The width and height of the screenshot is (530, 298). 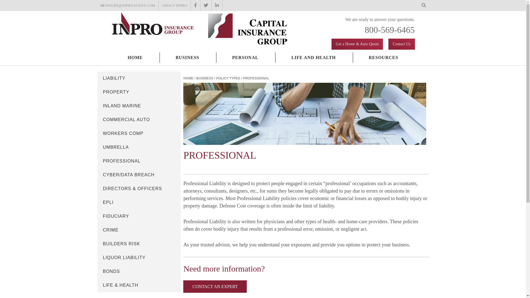 I want to click on HOME, so click(x=135, y=57).